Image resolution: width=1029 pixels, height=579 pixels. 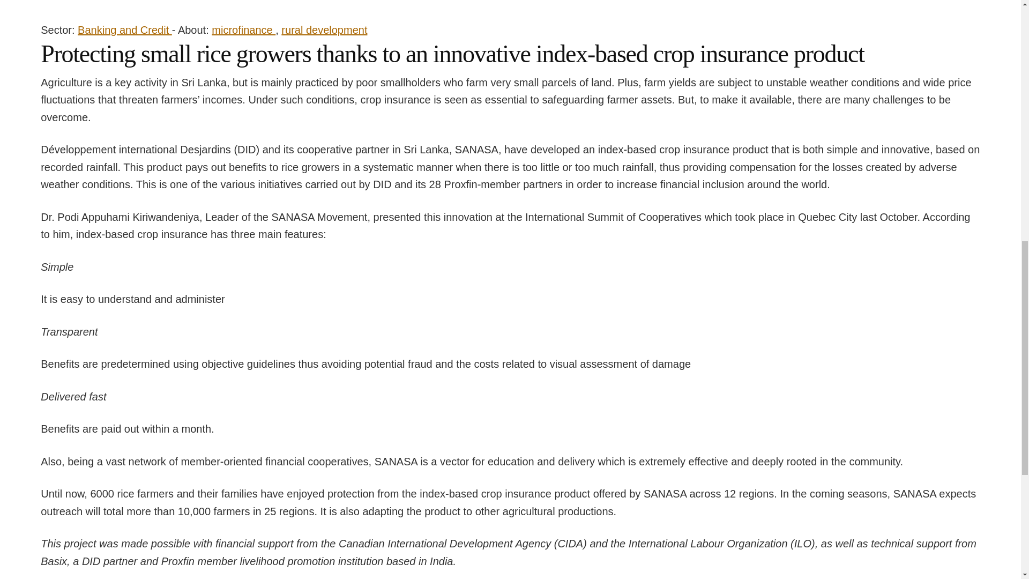 What do you see at coordinates (324, 30) in the screenshot?
I see `rural development` at bounding box center [324, 30].